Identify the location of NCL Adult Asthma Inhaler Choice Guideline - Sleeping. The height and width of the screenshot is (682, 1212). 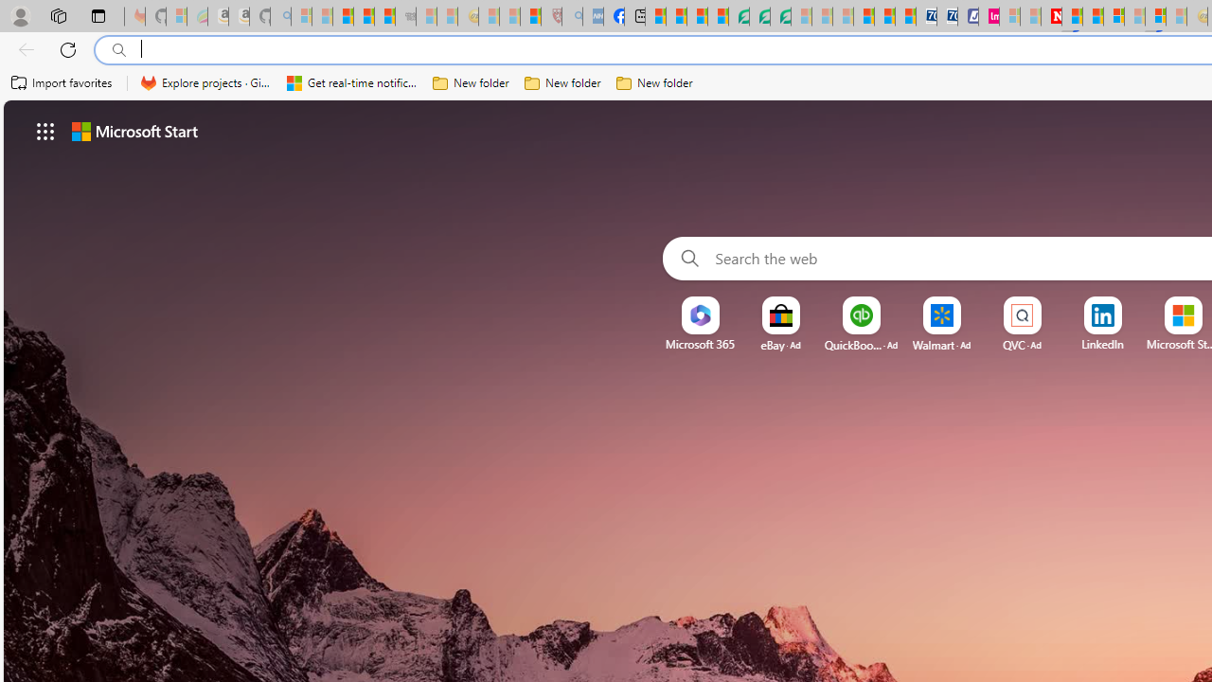
(593, 17).